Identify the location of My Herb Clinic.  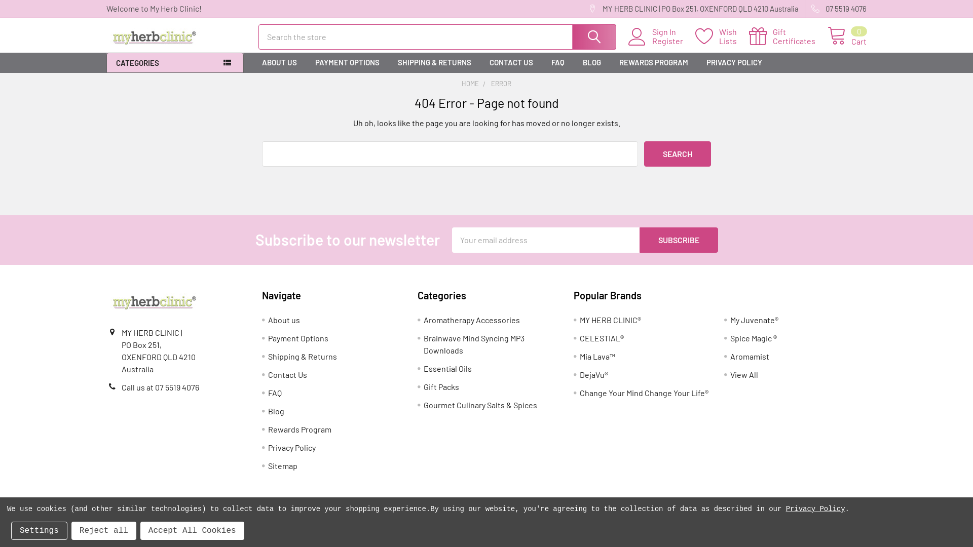
(155, 302).